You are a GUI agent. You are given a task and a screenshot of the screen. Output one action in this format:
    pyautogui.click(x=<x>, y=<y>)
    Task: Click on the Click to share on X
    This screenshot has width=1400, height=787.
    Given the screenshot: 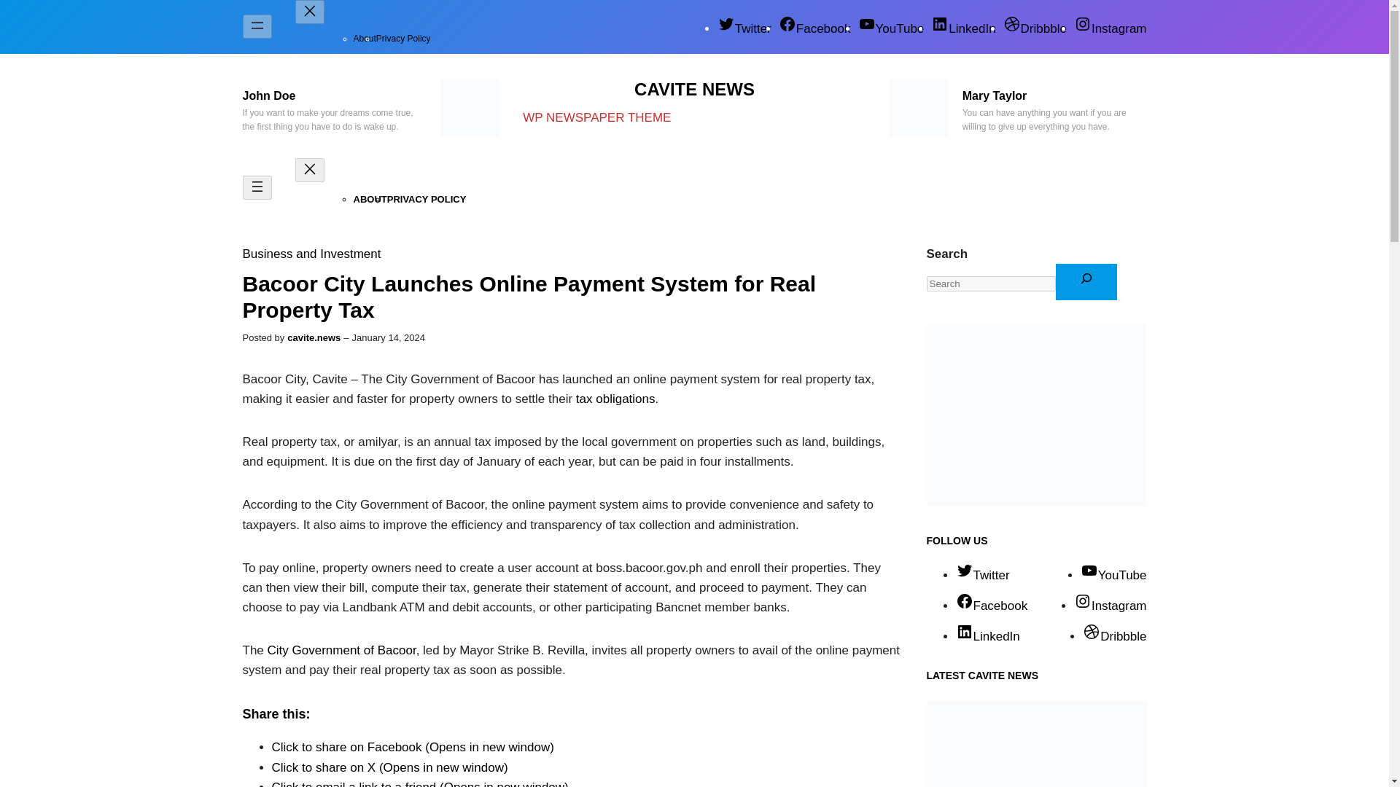 What is the action you would take?
    pyautogui.click(x=389, y=767)
    